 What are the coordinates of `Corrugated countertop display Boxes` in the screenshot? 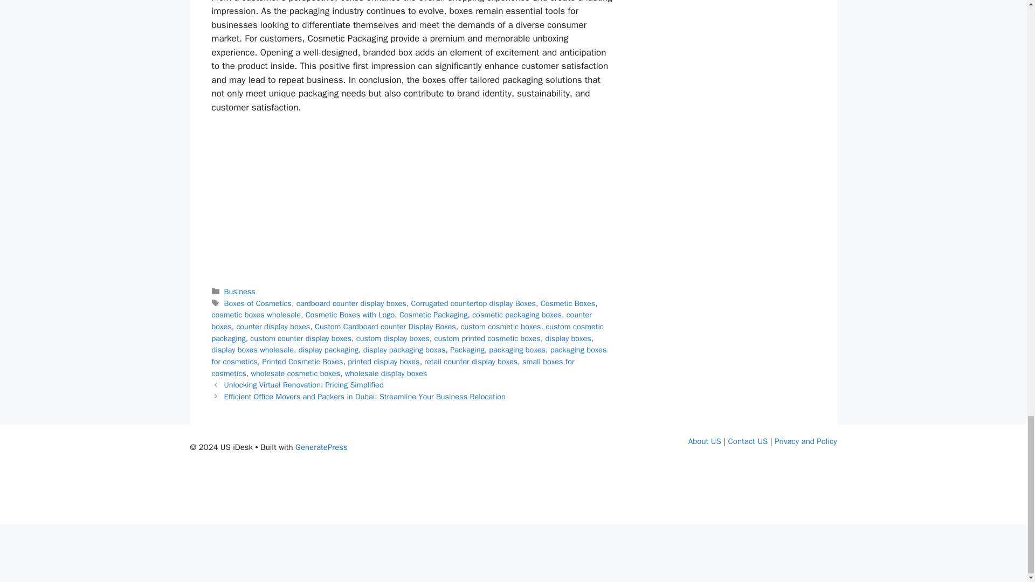 It's located at (473, 303).